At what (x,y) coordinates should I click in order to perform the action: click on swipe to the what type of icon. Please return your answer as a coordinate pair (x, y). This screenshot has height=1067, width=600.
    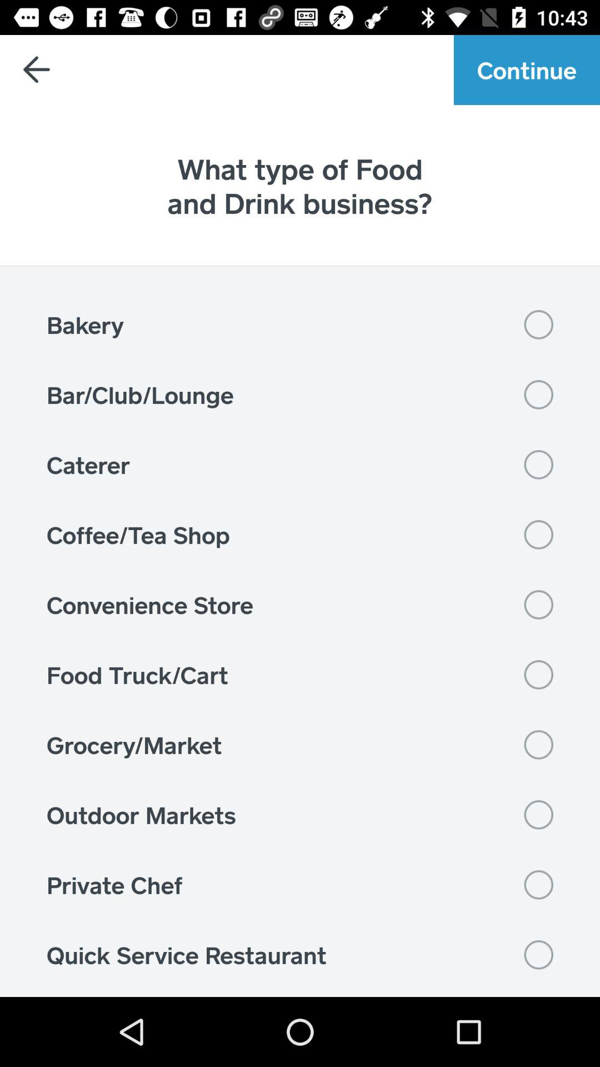
    Looking at the image, I should click on (300, 186).